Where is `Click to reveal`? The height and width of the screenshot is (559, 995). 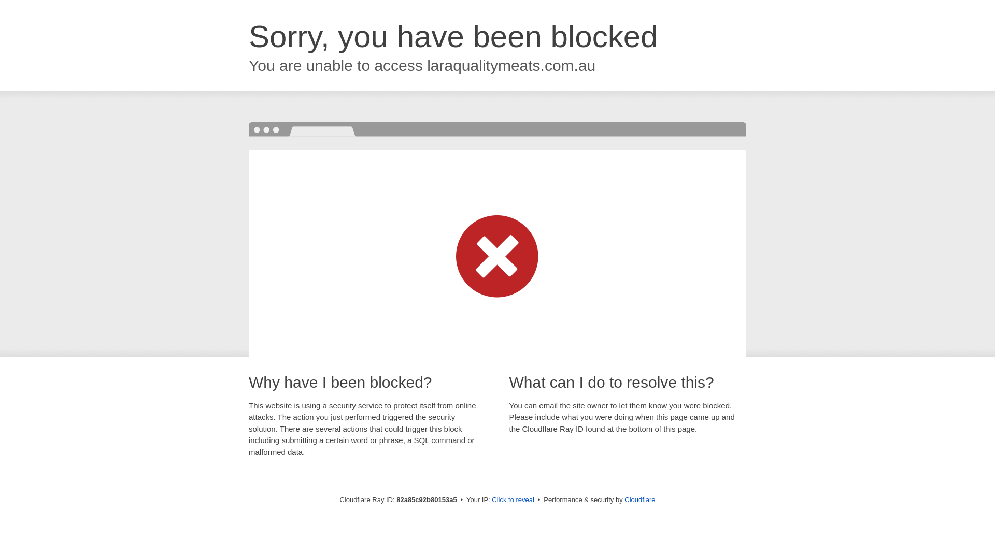
Click to reveal is located at coordinates (513, 500).